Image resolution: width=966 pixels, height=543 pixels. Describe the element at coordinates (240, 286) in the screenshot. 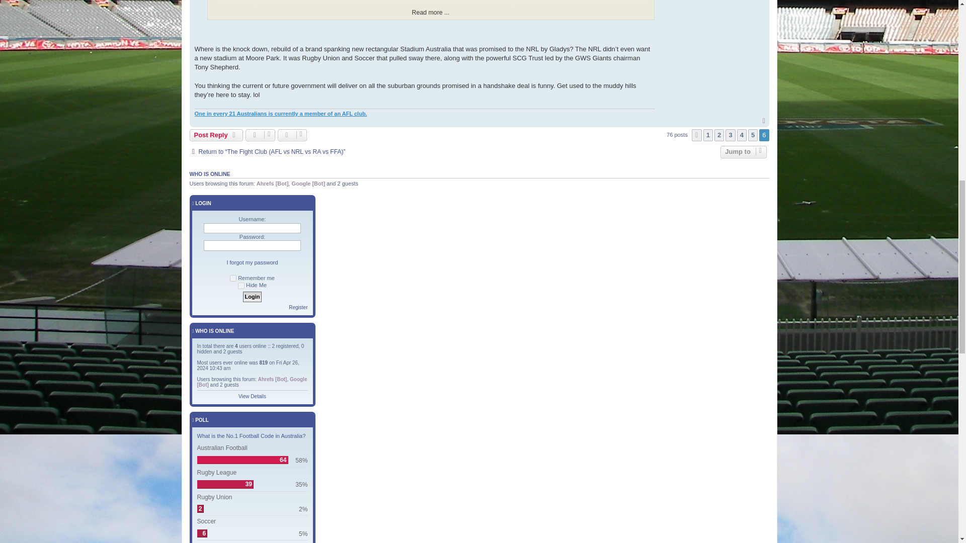

I see `on` at that location.